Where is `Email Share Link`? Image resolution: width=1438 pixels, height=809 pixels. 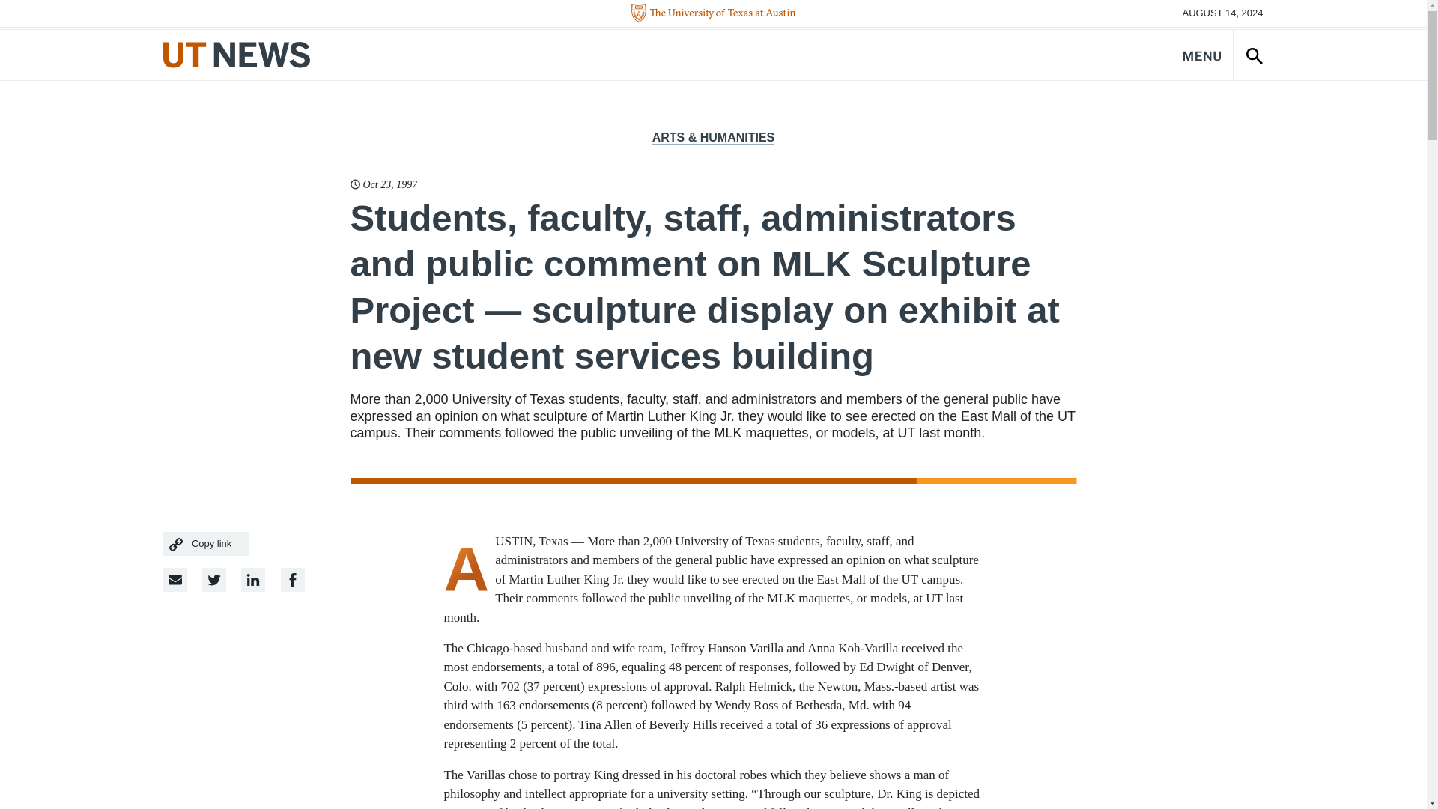
Email Share Link is located at coordinates (175, 580).